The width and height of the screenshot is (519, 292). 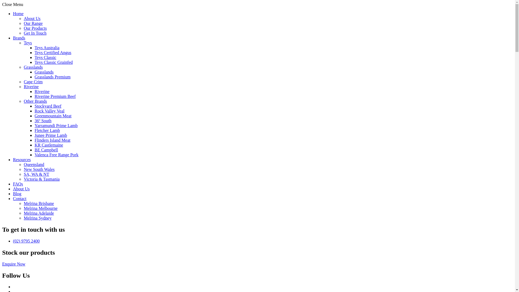 What do you see at coordinates (47, 48) in the screenshot?
I see `Teys Australia` at bounding box center [47, 48].